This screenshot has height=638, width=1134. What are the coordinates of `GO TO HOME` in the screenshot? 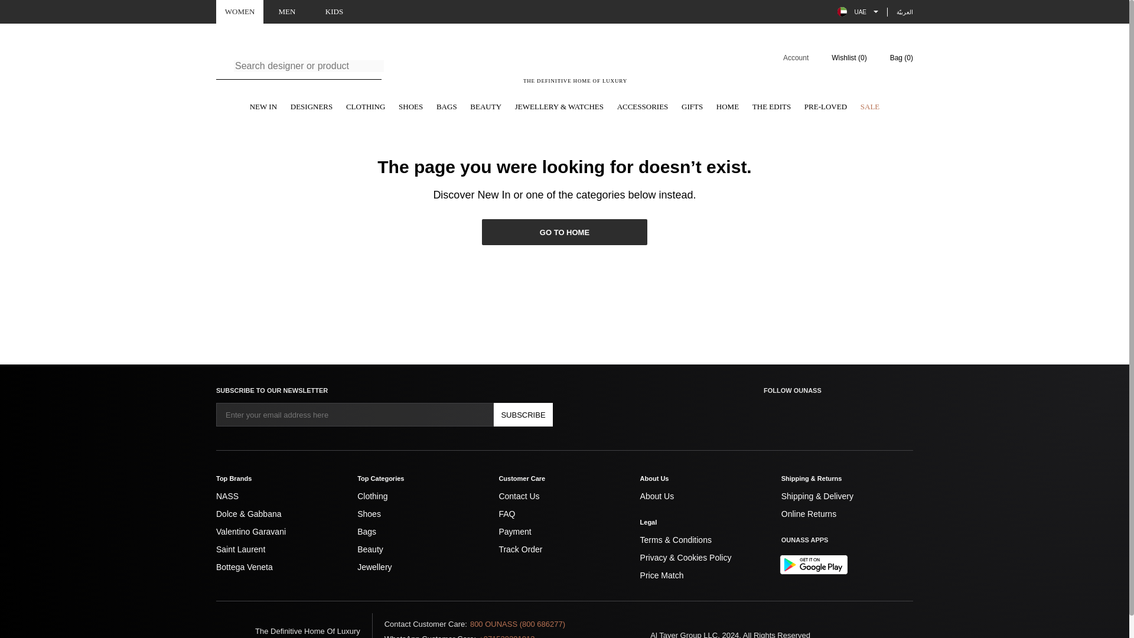 It's located at (565, 232).